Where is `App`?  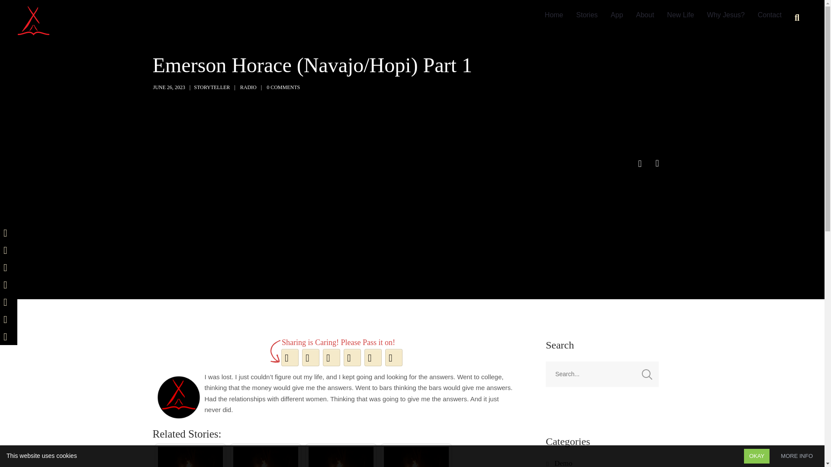 App is located at coordinates (616, 15).